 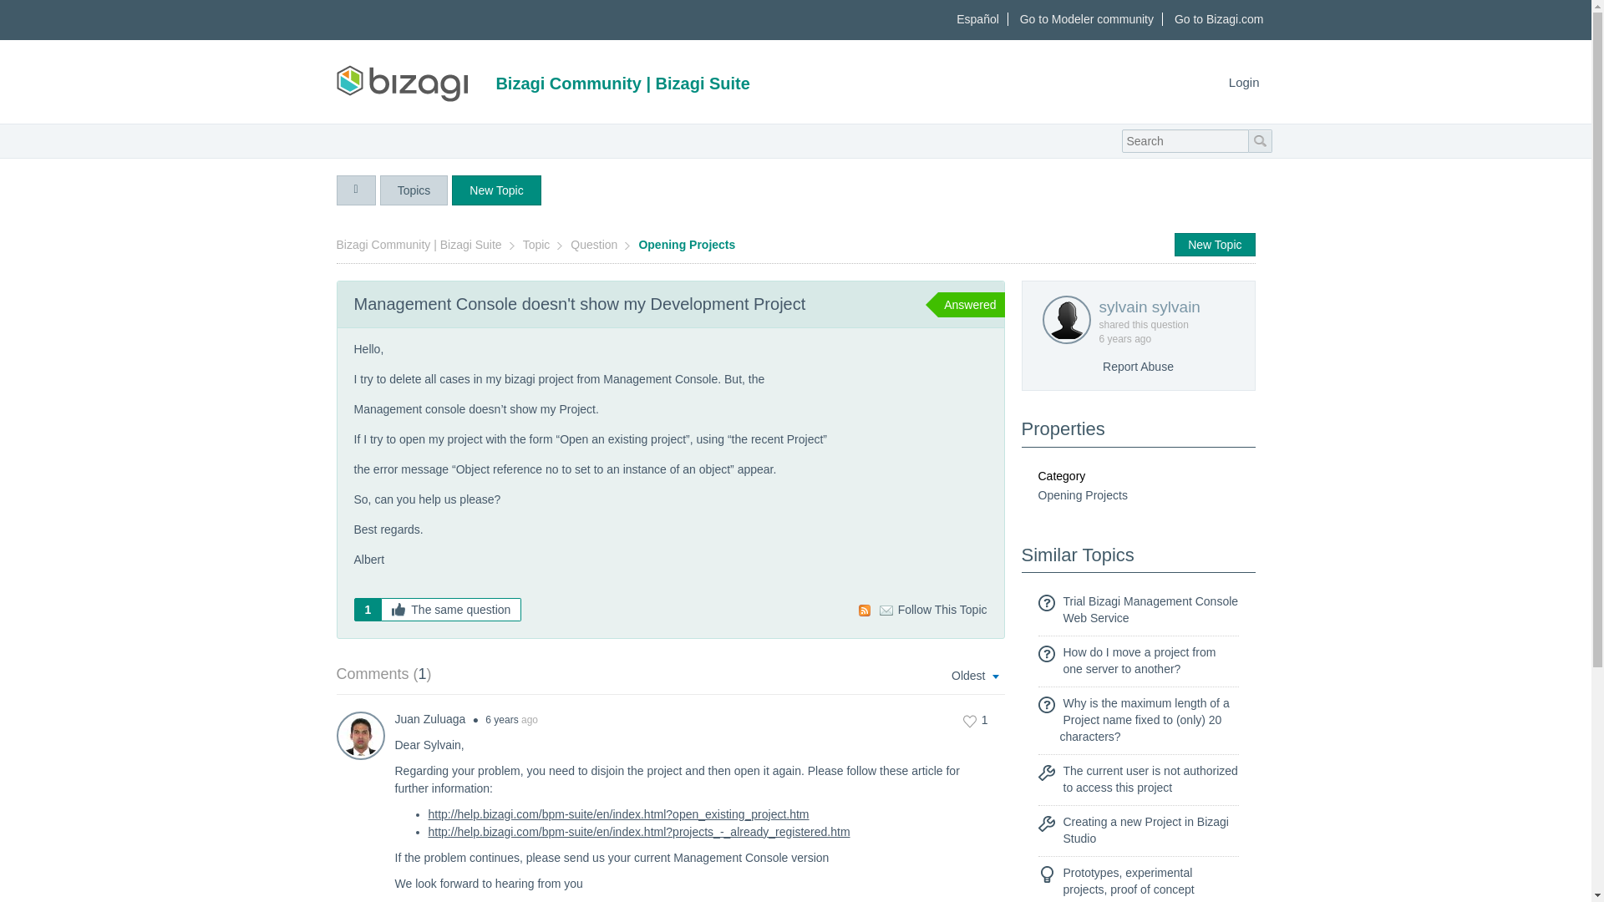 What do you see at coordinates (438, 610) in the screenshot?
I see `1 The same question` at bounding box center [438, 610].